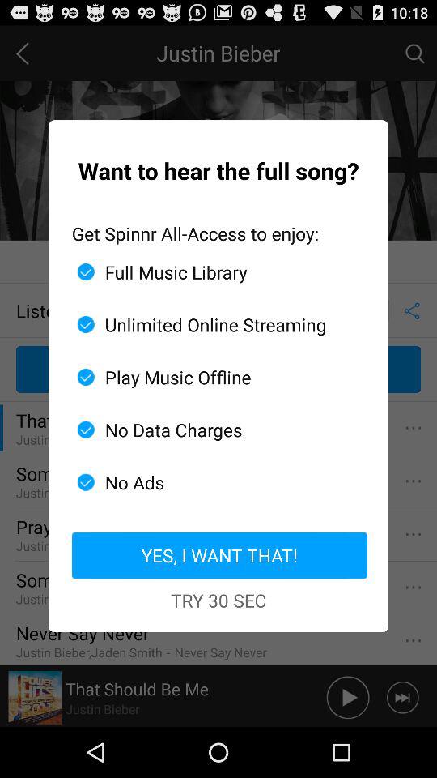 This screenshot has width=437, height=778. I want to click on open the icon below the play music offline item, so click(212, 430).